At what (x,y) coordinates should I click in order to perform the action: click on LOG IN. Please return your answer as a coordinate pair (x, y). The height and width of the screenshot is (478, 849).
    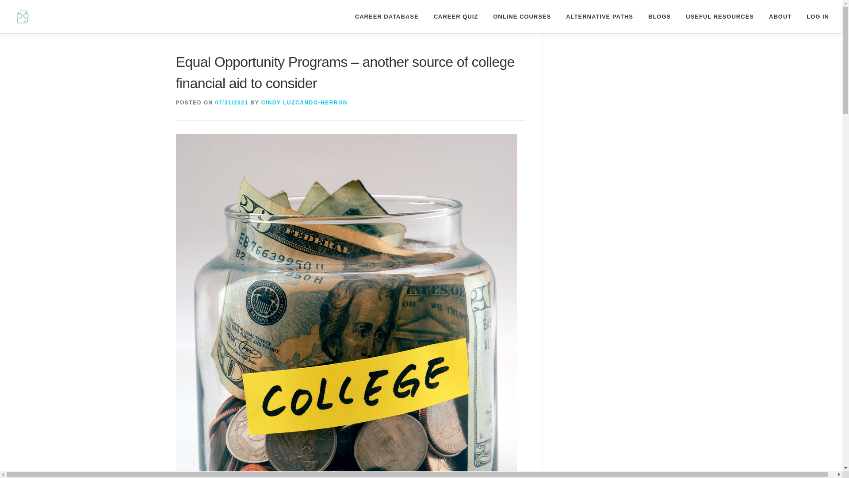
    Looking at the image, I should click on (814, 16).